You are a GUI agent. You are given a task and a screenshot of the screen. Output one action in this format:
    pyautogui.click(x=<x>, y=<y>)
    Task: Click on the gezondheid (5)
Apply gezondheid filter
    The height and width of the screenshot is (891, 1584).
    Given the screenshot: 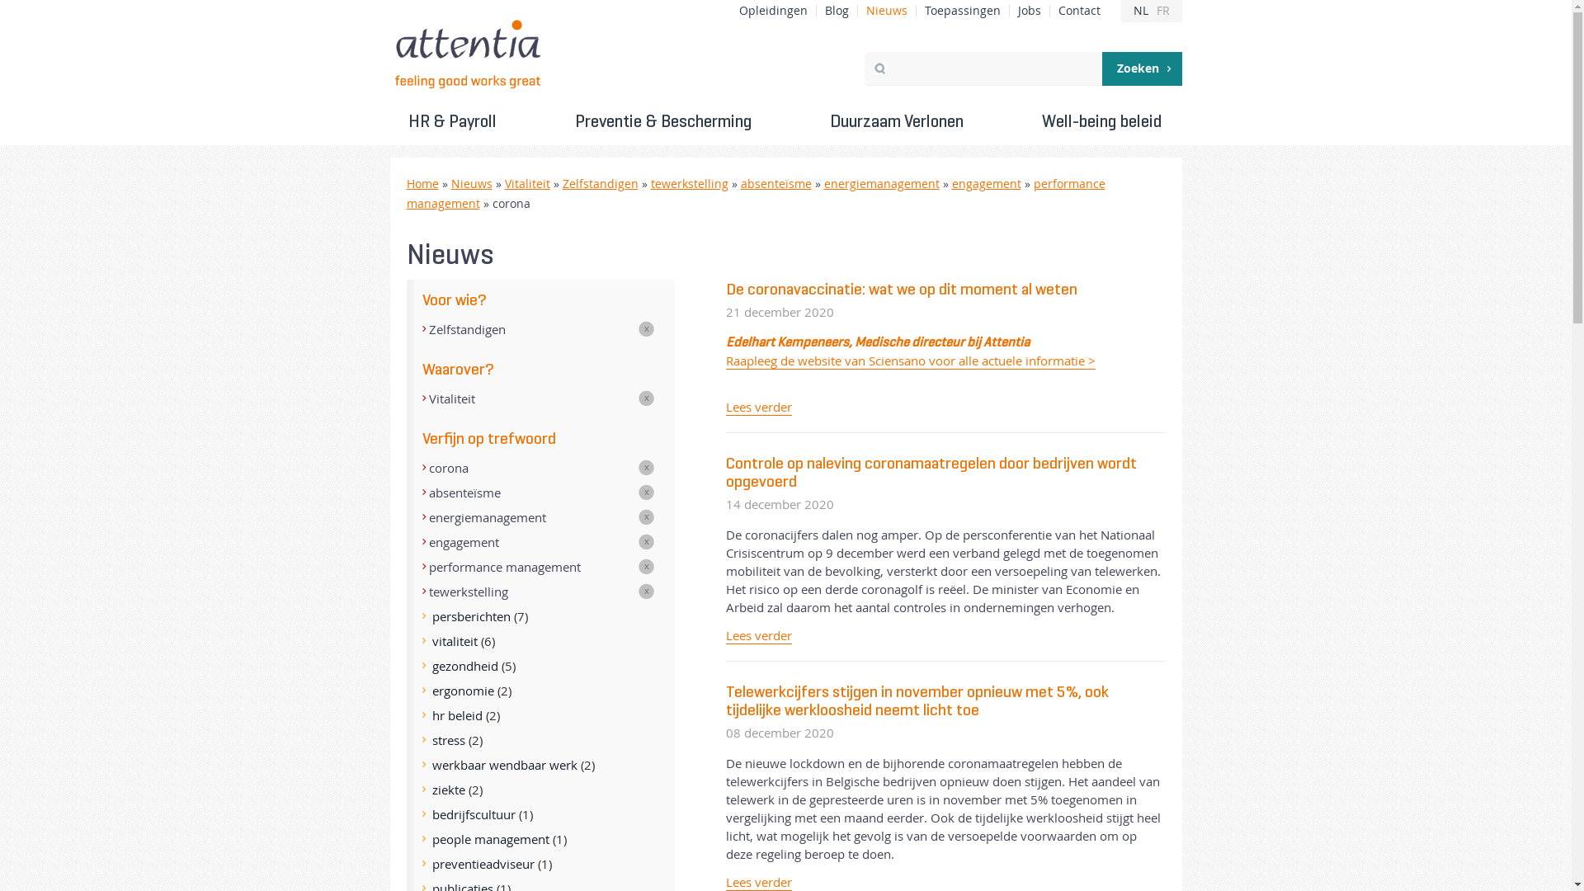 What is the action you would take?
    pyautogui.click(x=541, y=666)
    